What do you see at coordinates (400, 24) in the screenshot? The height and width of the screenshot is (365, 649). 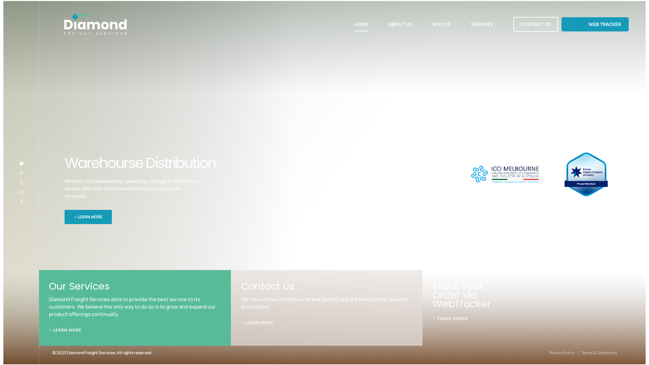 I see `ABOUT US` at bounding box center [400, 24].